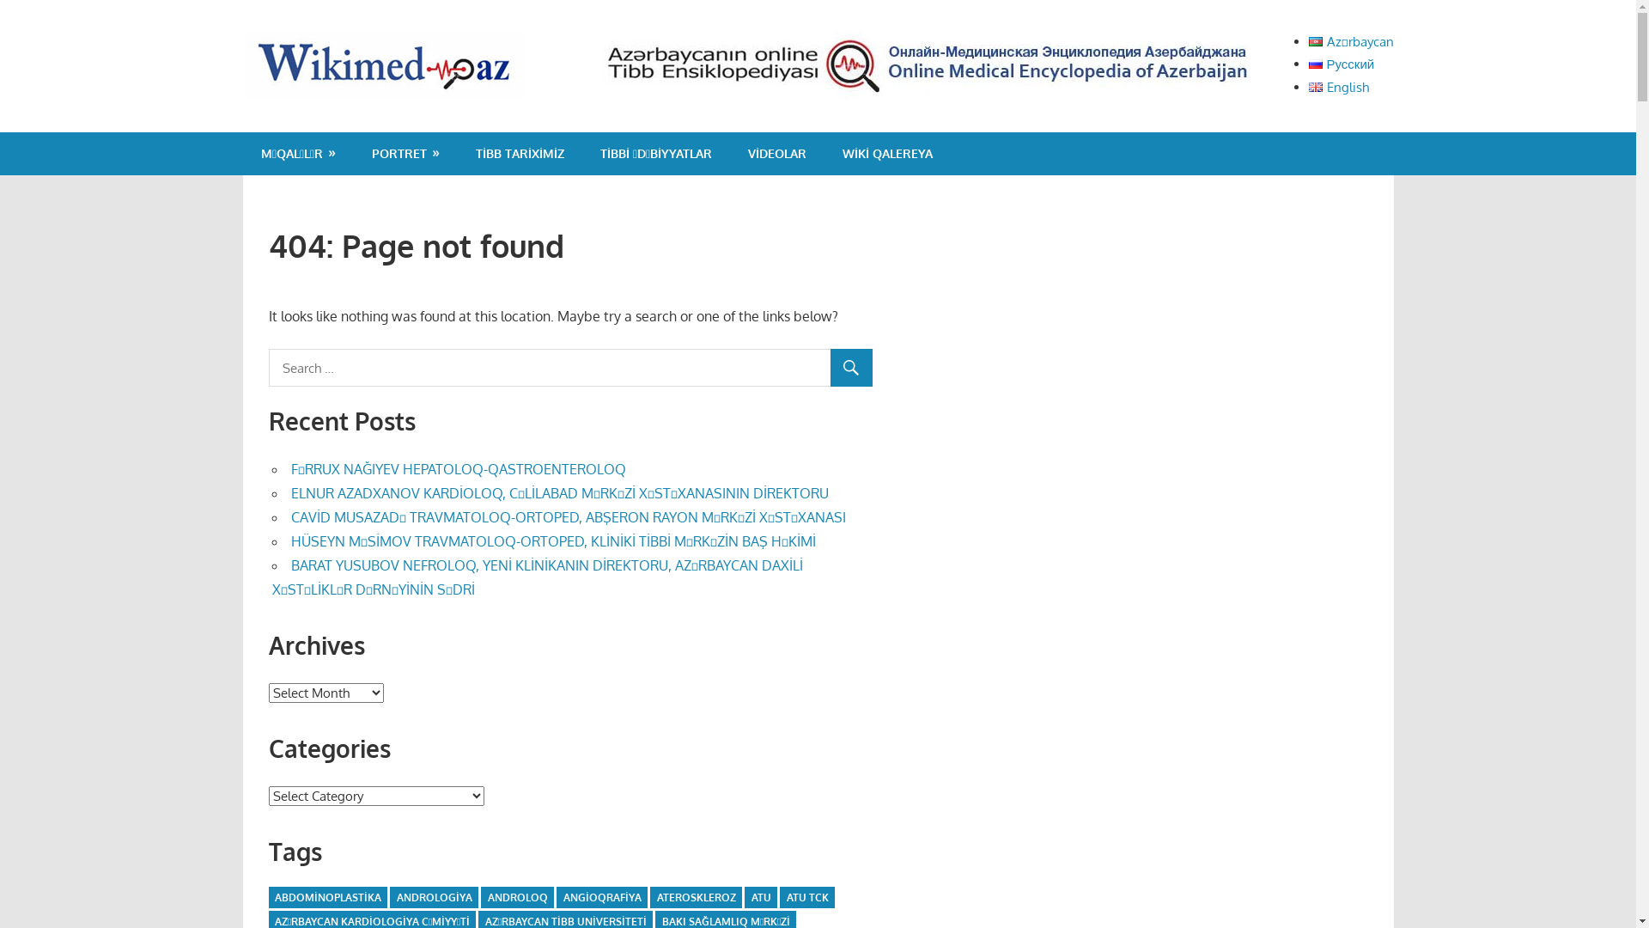 This screenshot has height=928, width=1649. Describe the element at coordinates (570, 368) in the screenshot. I see `Search for:` at that location.